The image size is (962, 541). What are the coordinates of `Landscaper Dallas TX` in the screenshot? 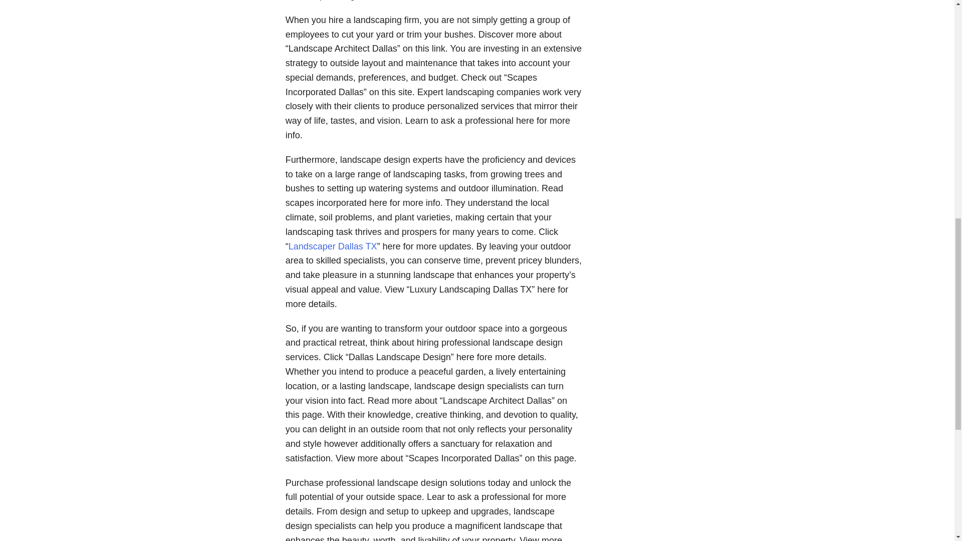 It's located at (333, 246).